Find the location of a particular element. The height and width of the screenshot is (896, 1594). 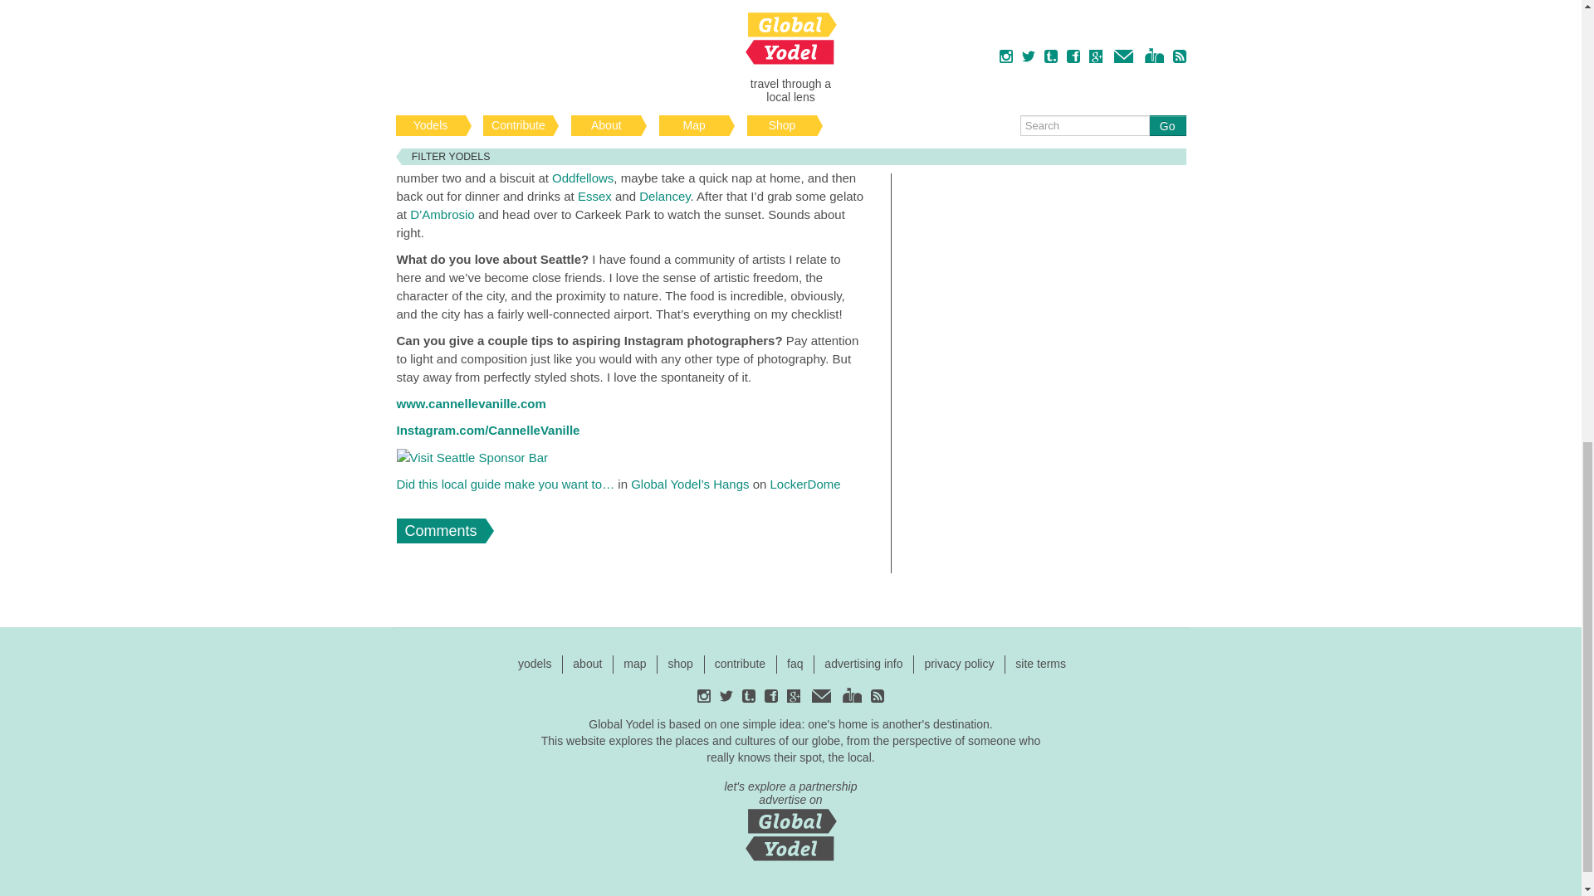

The London Plane is located at coordinates (560, 159).